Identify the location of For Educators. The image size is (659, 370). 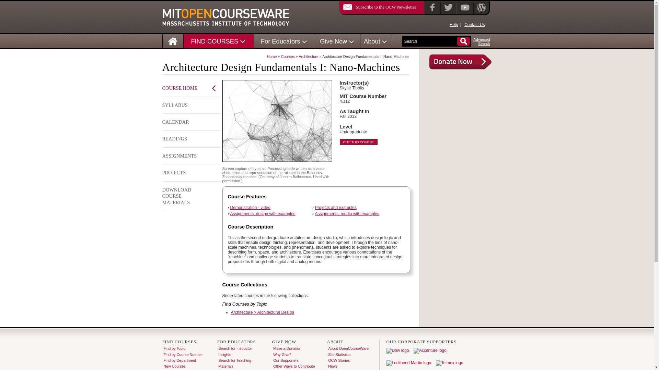
(281, 41).